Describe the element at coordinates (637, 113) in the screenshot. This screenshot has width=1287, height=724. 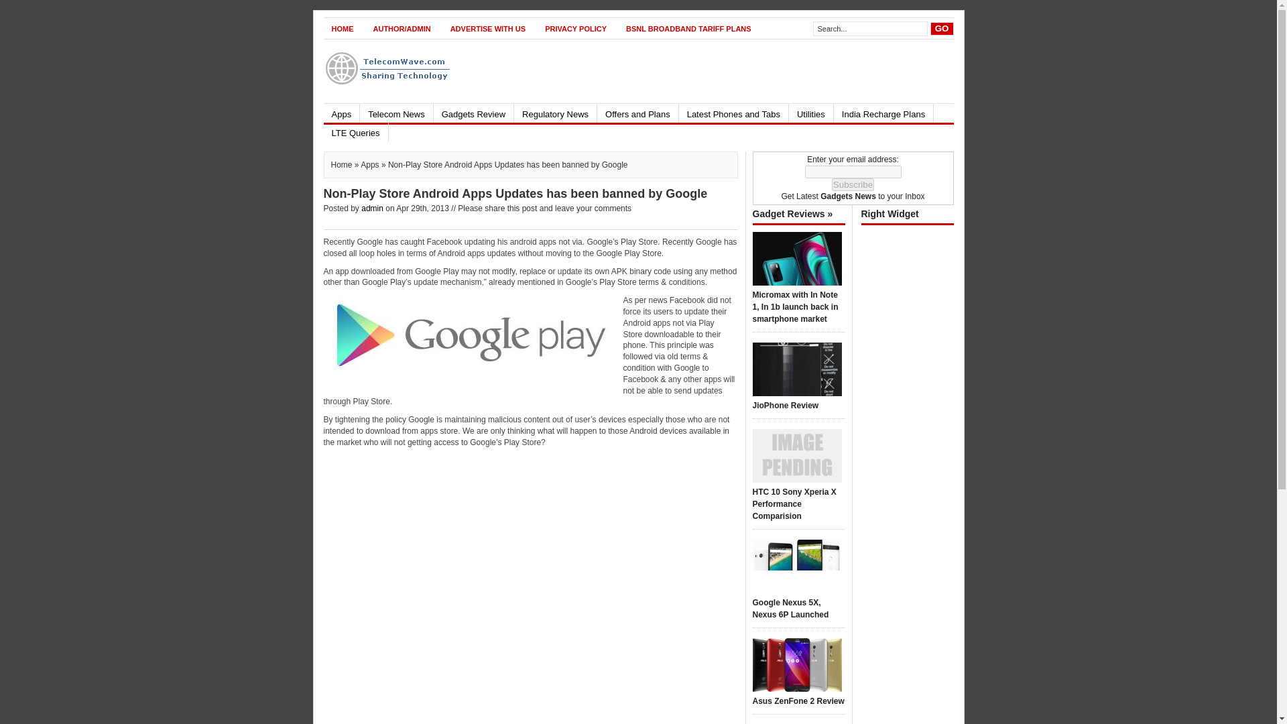
I see `Offers and Plans` at that location.